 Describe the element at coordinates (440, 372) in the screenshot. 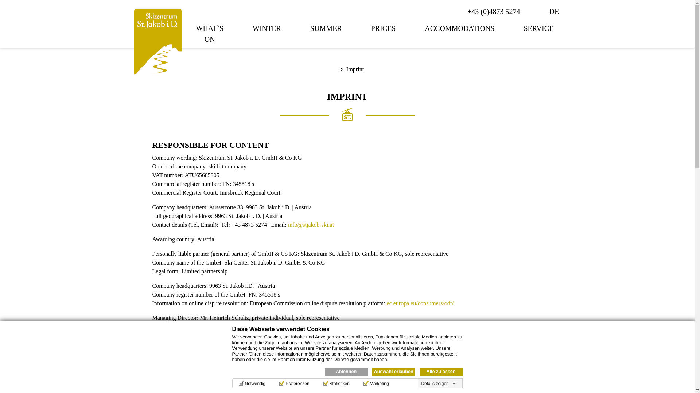

I see `Alle zulassen` at that location.